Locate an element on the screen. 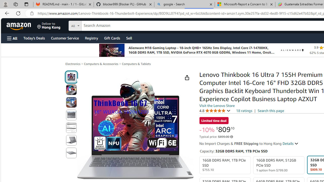 This screenshot has height=182, width=324. Computers & Accessories is located at coordinates (101, 64).